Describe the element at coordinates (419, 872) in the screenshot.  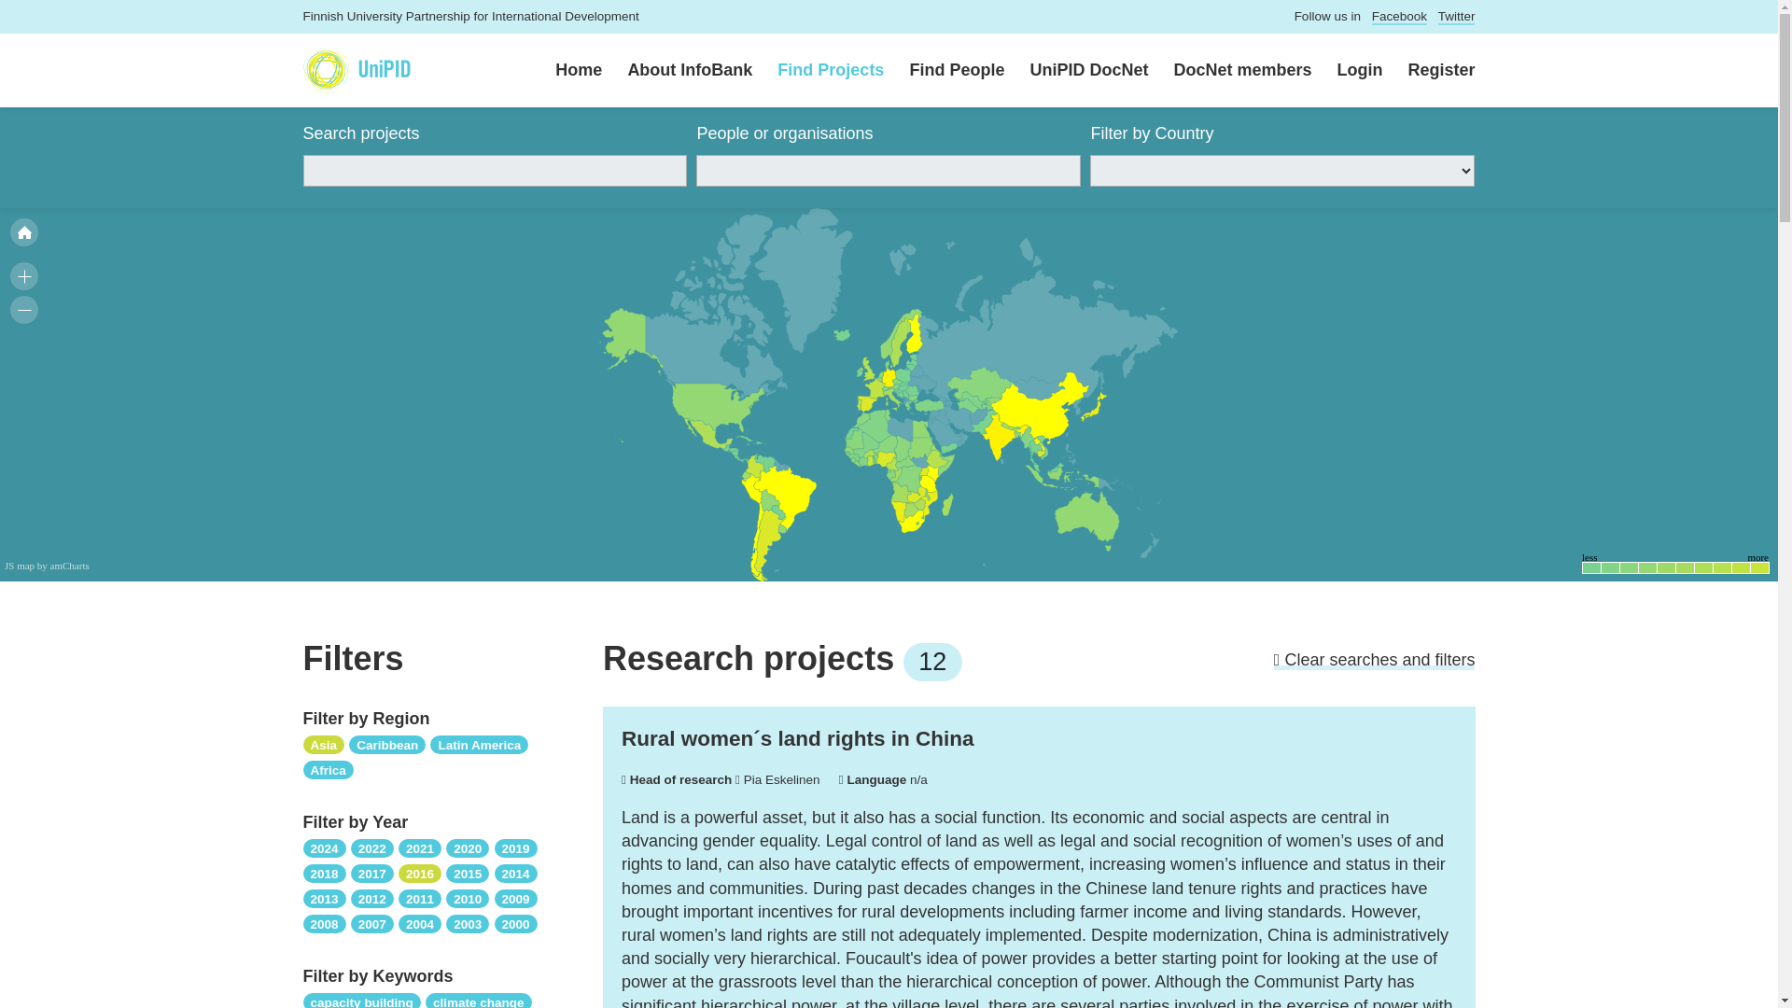
I see `2016` at that location.